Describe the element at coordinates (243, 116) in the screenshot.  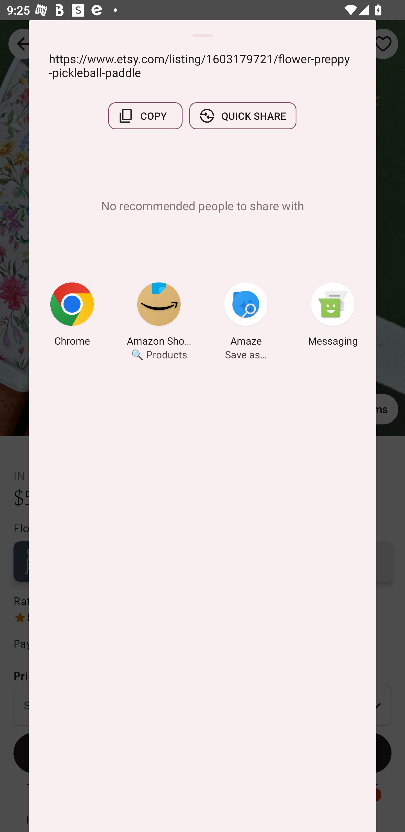
I see `QUICK SHARE` at that location.